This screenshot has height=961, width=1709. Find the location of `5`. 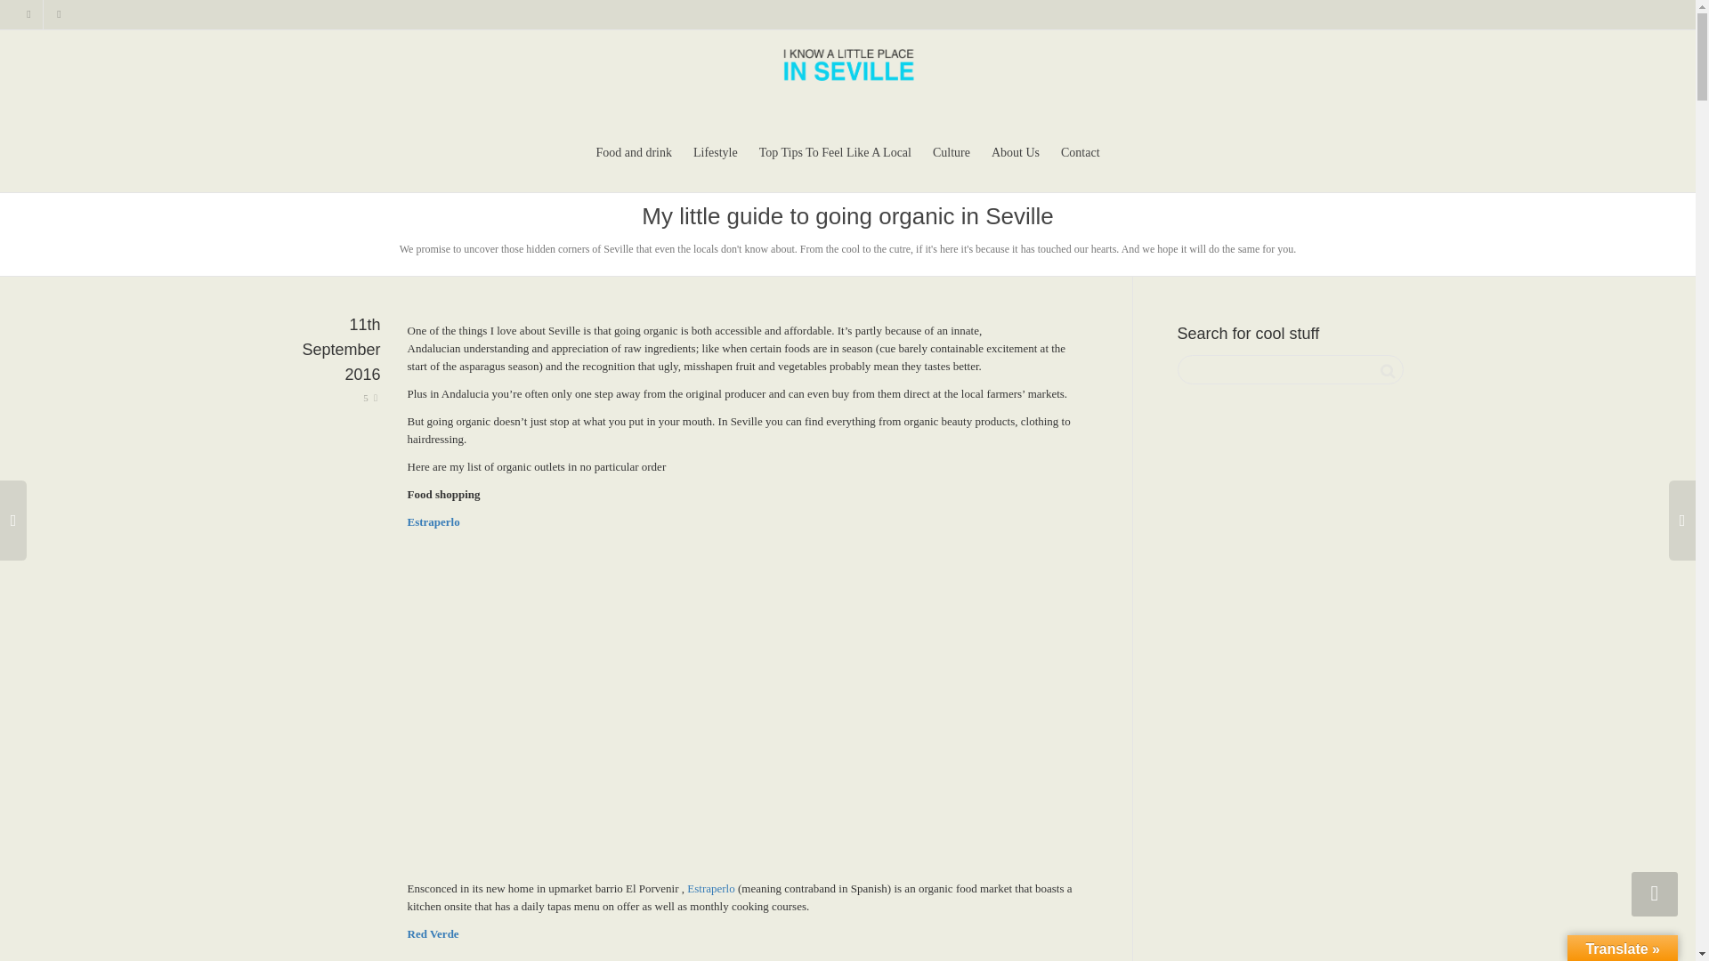

5 is located at coordinates (370, 397).